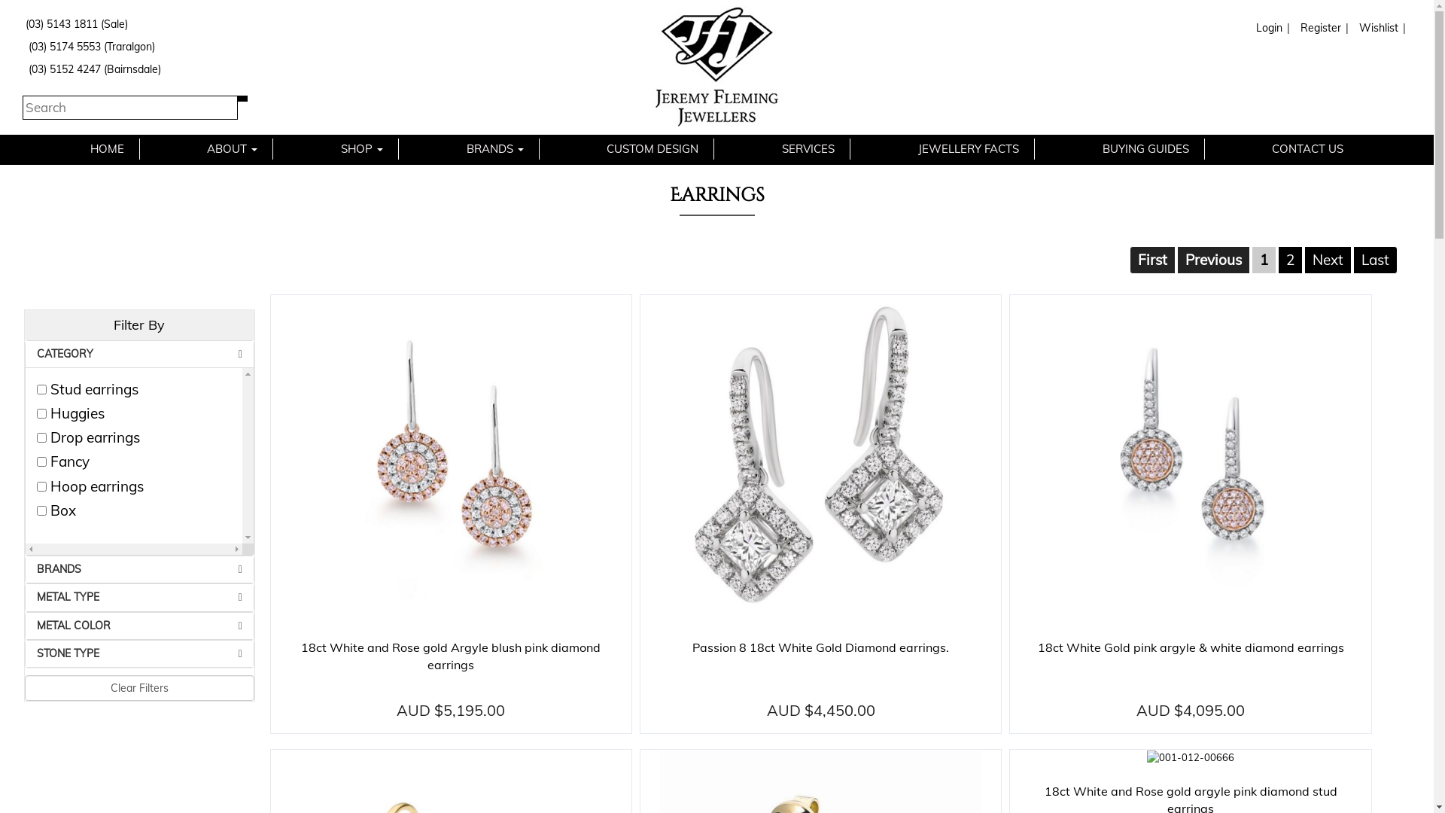 This screenshot has height=813, width=1445. Describe the element at coordinates (140, 569) in the screenshot. I see `BRANDS` at that location.